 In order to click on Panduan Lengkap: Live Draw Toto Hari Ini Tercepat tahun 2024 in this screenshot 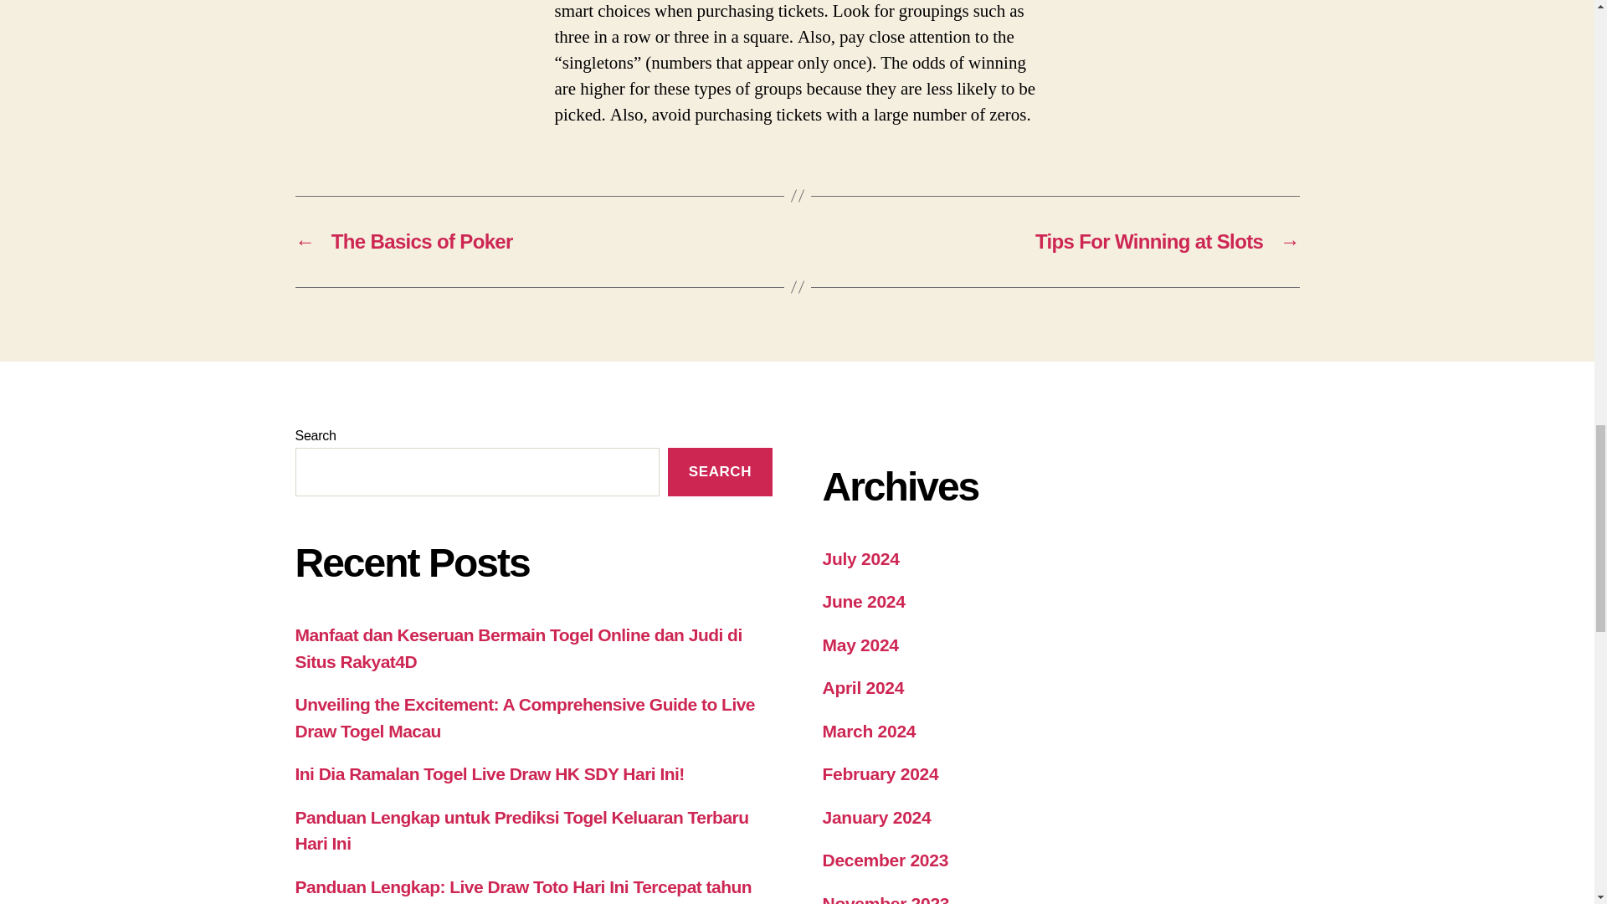, I will do `click(522, 891)`.